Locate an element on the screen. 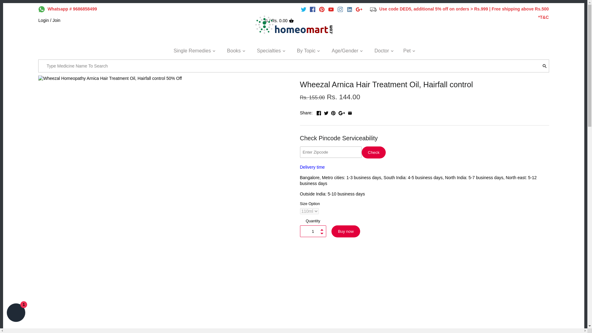  Instagram is located at coordinates (340, 9).